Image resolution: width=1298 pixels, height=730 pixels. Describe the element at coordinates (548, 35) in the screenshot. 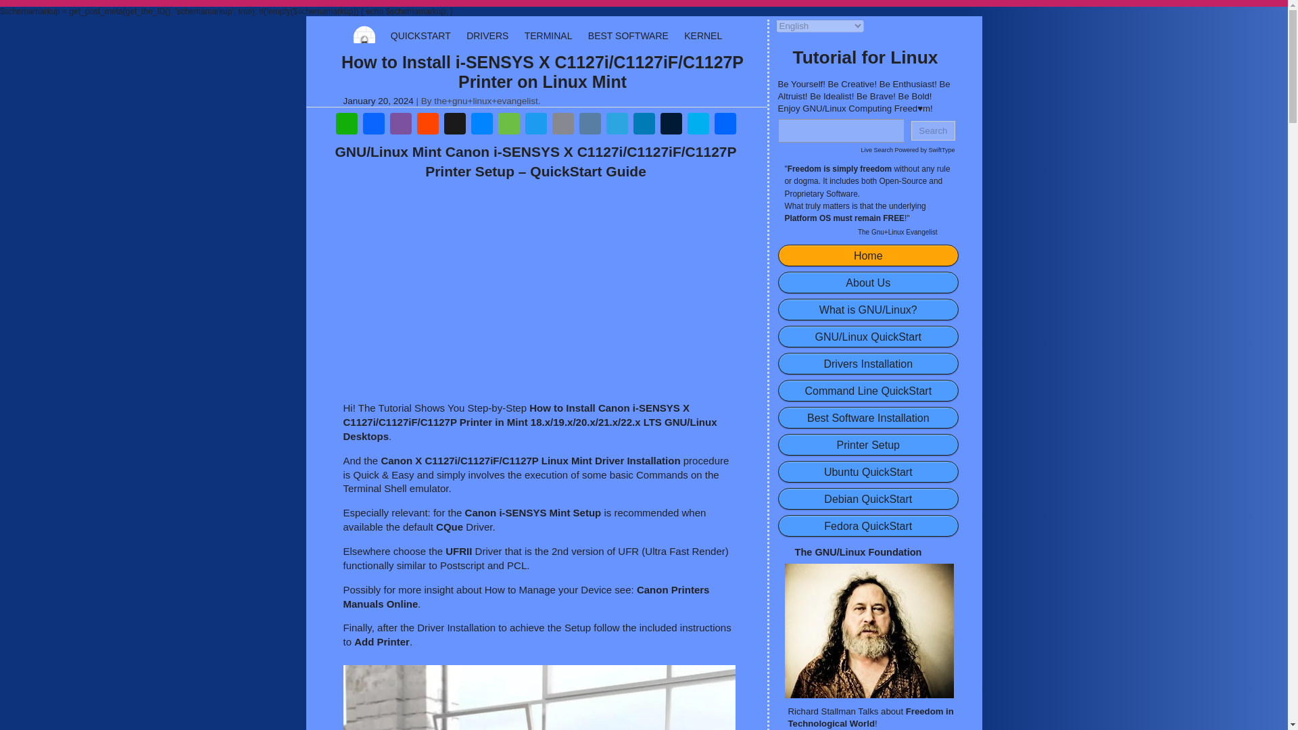

I see `TERMINAL` at that location.